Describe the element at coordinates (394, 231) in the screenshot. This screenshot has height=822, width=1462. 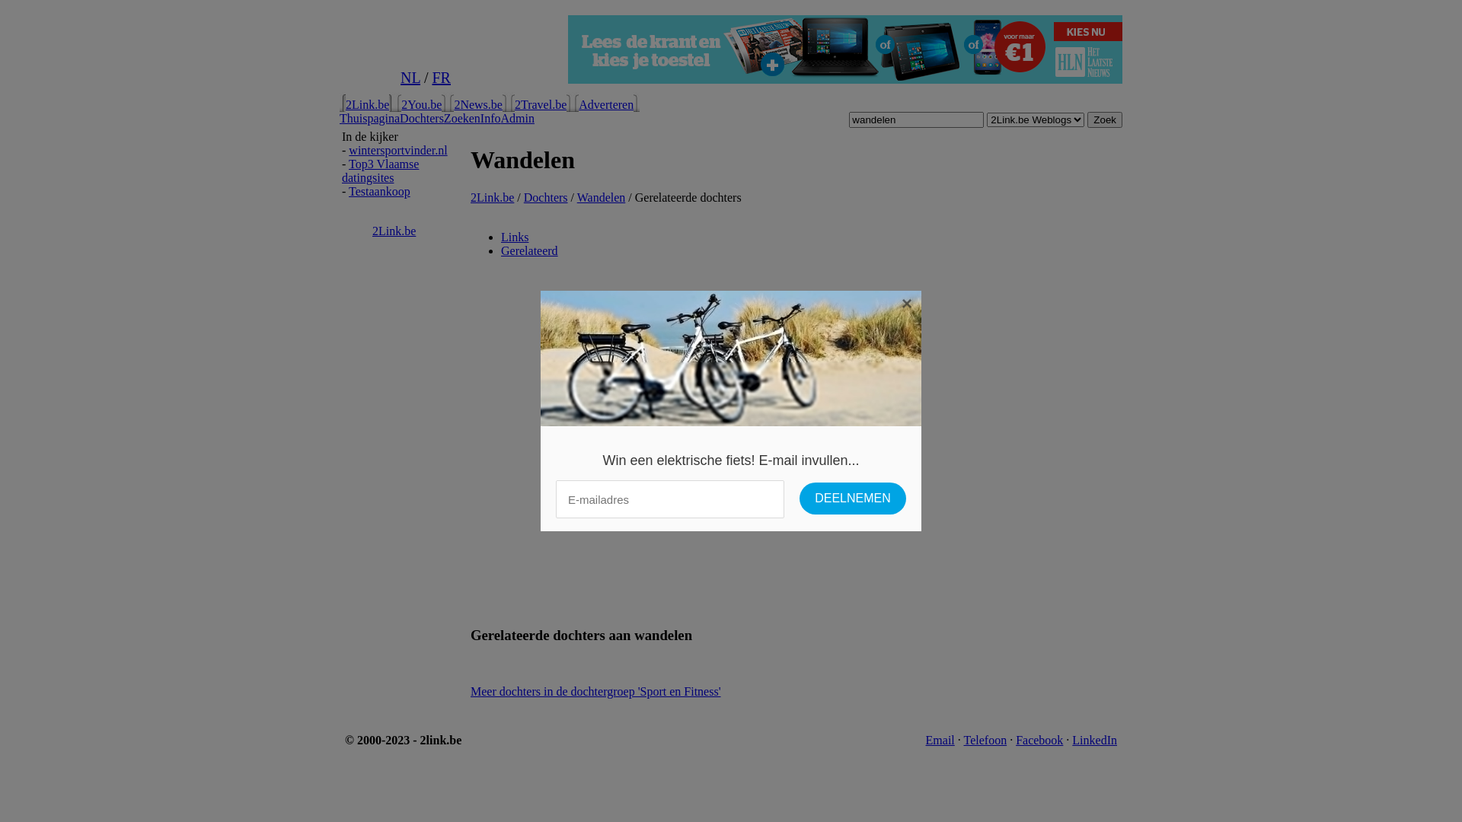
I see `2Link.be` at that location.